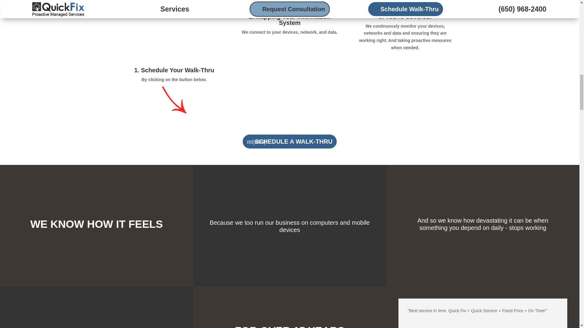 Image resolution: width=584 pixels, height=328 pixels. I want to click on SCHEDULE A WALK-THRU, so click(290, 142).